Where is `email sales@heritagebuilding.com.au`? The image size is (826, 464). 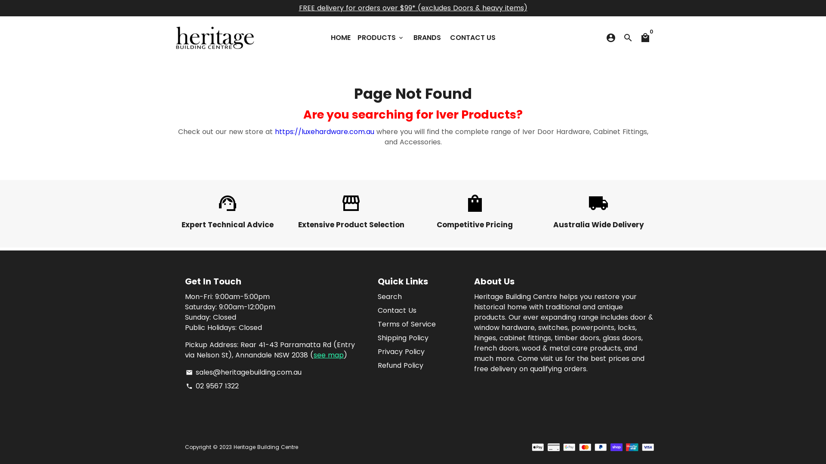
email sales@heritagebuilding.com.au is located at coordinates (243, 372).